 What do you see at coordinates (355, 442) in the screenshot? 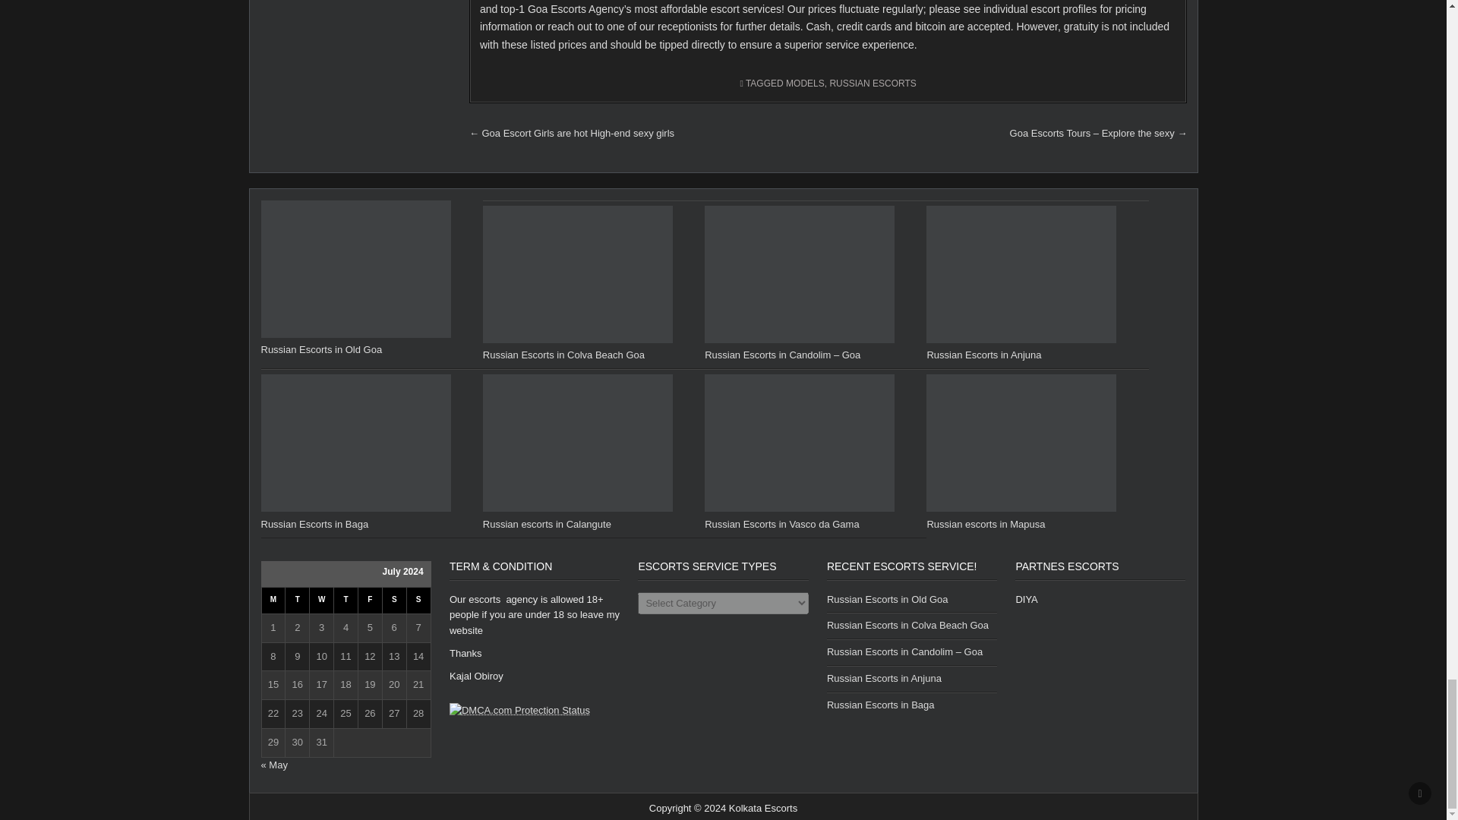
I see `Russian Escorts in Baga 11` at bounding box center [355, 442].